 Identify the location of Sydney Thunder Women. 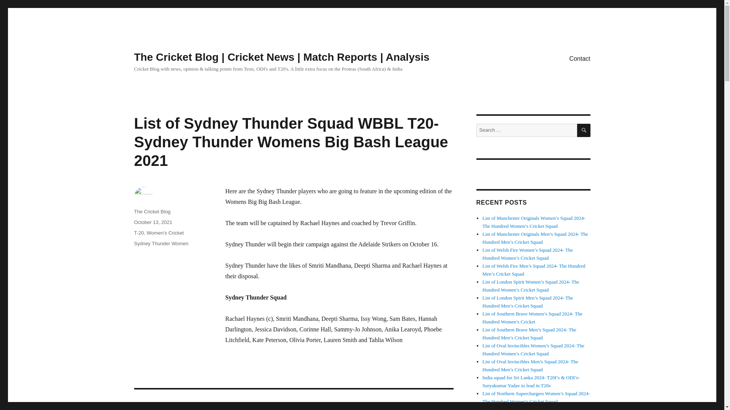
(161, 243).